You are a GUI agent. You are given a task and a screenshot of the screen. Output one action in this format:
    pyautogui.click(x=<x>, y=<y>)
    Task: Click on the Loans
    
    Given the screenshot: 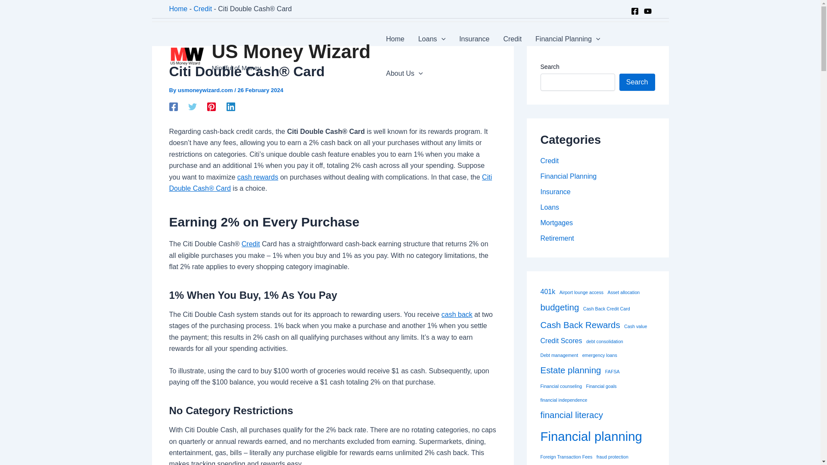 What is the action you would take?
    pyautogui.click(x=432, y=39)
    